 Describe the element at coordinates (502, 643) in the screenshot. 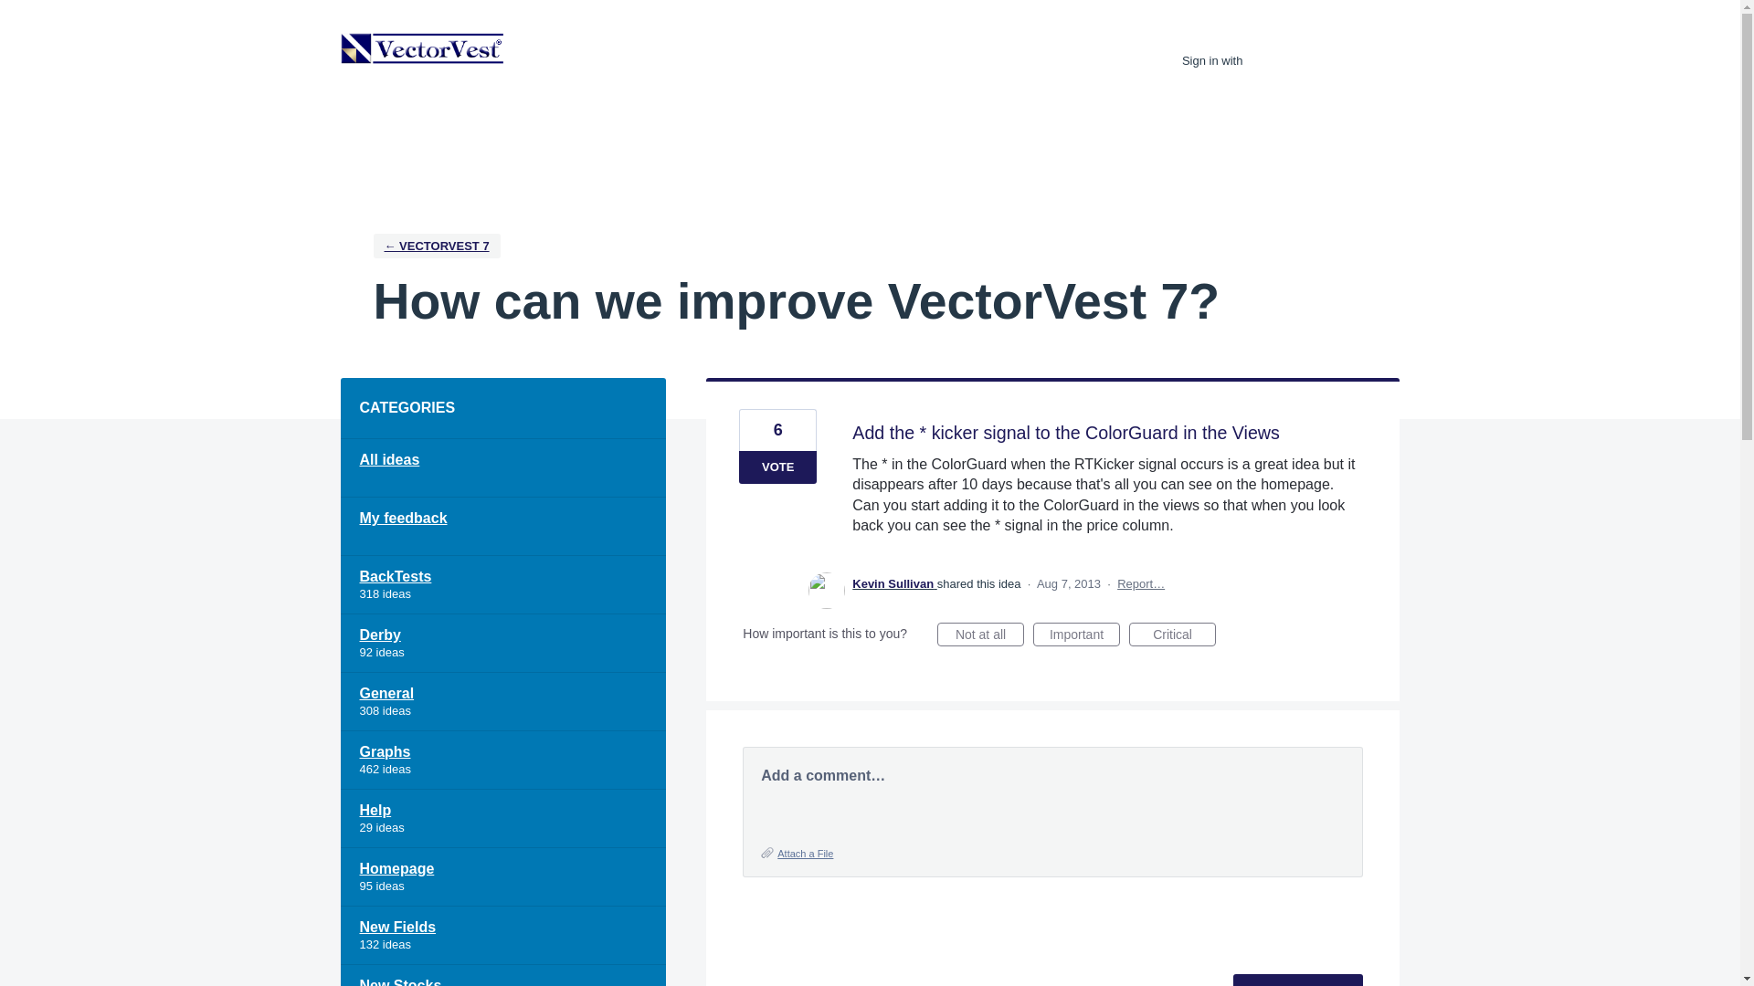

I see `Derby` at that location.